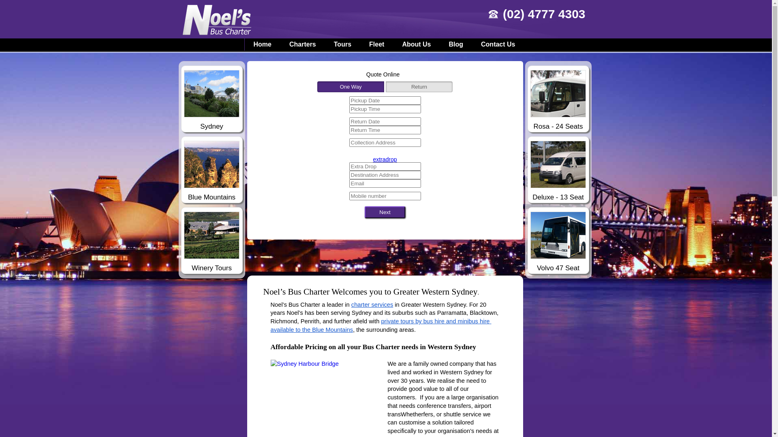 Image resolution: width=778 pixels, height=437 pixels. What do you see at coordinates (558, 100) in the screenshot?
I see `Rosa - 24 Seats` at bounding box center [558, 100].